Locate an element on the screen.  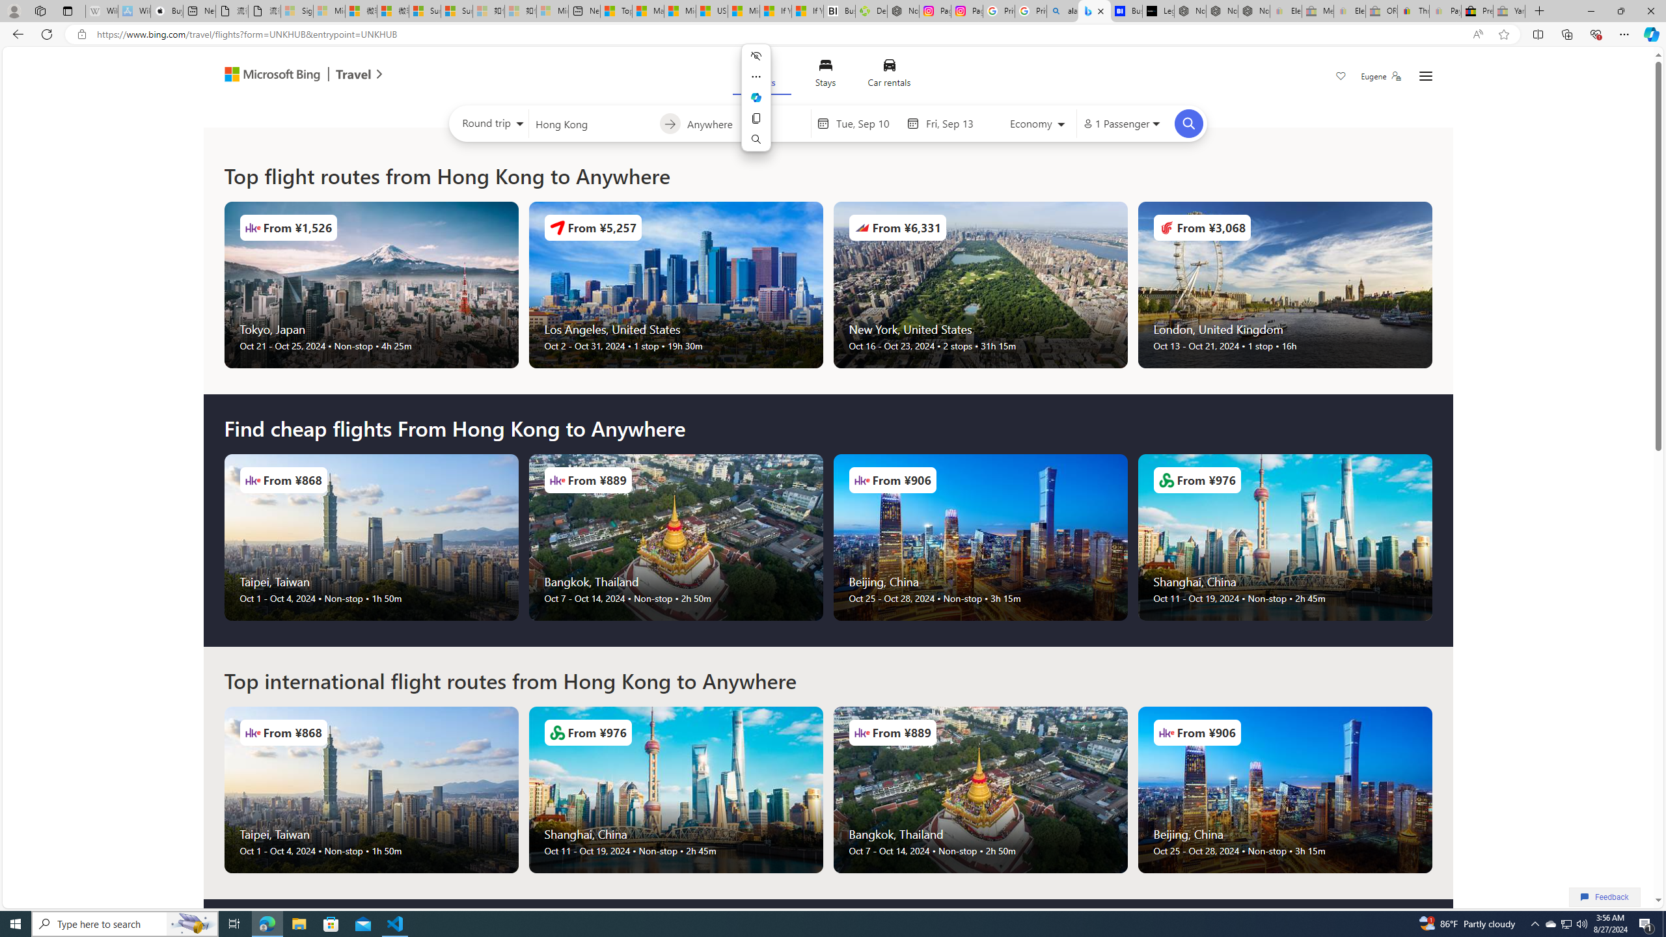
US Heat Deaths Soared To Record High Last Year is located at coordinates (711, 11).